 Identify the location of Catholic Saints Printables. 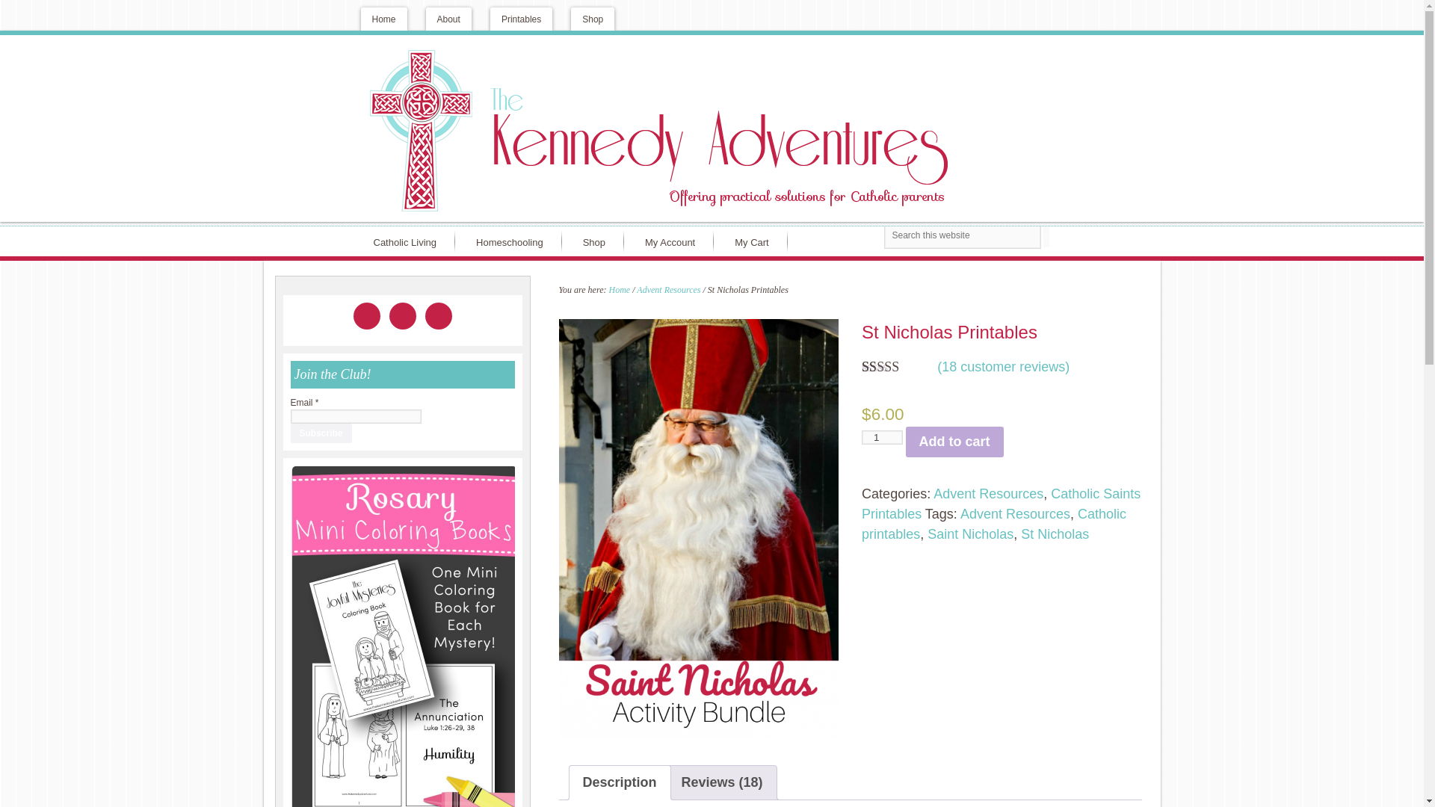
(1002, 504).